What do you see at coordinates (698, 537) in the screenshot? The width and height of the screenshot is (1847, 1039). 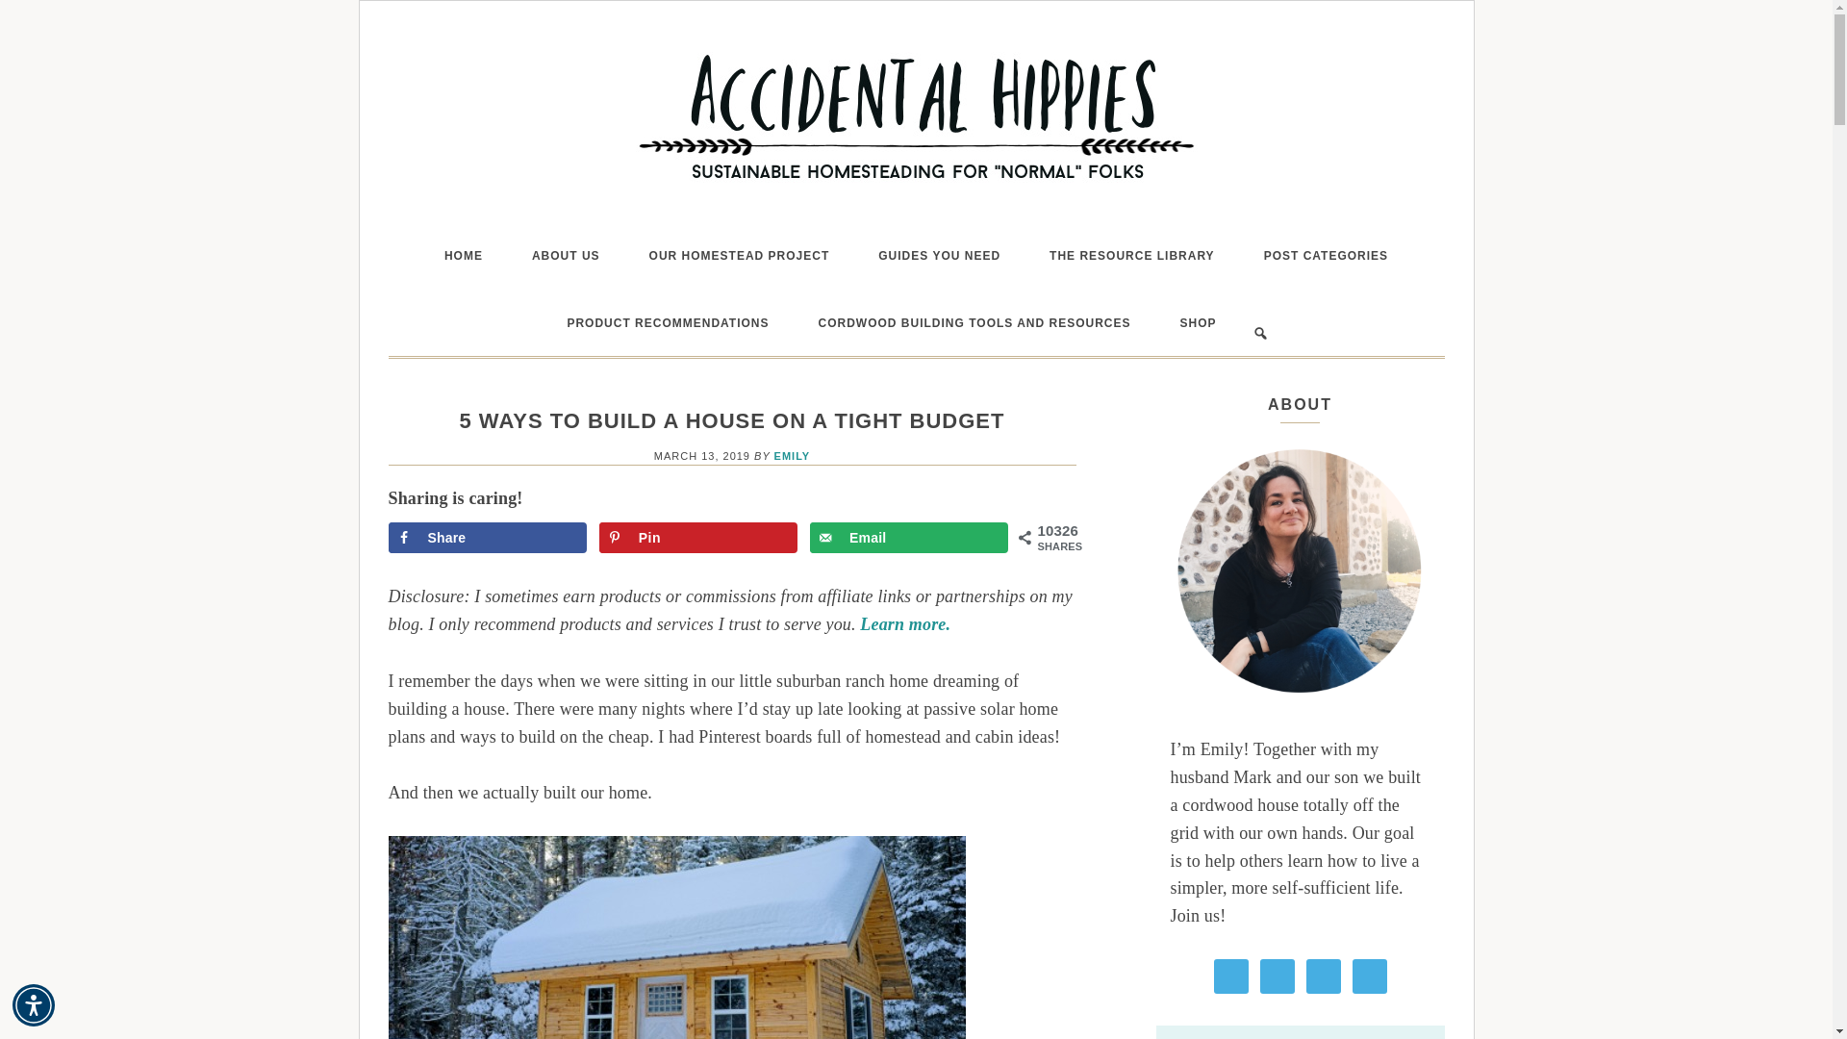 I see `Pin` at bounding box center [698, 537].